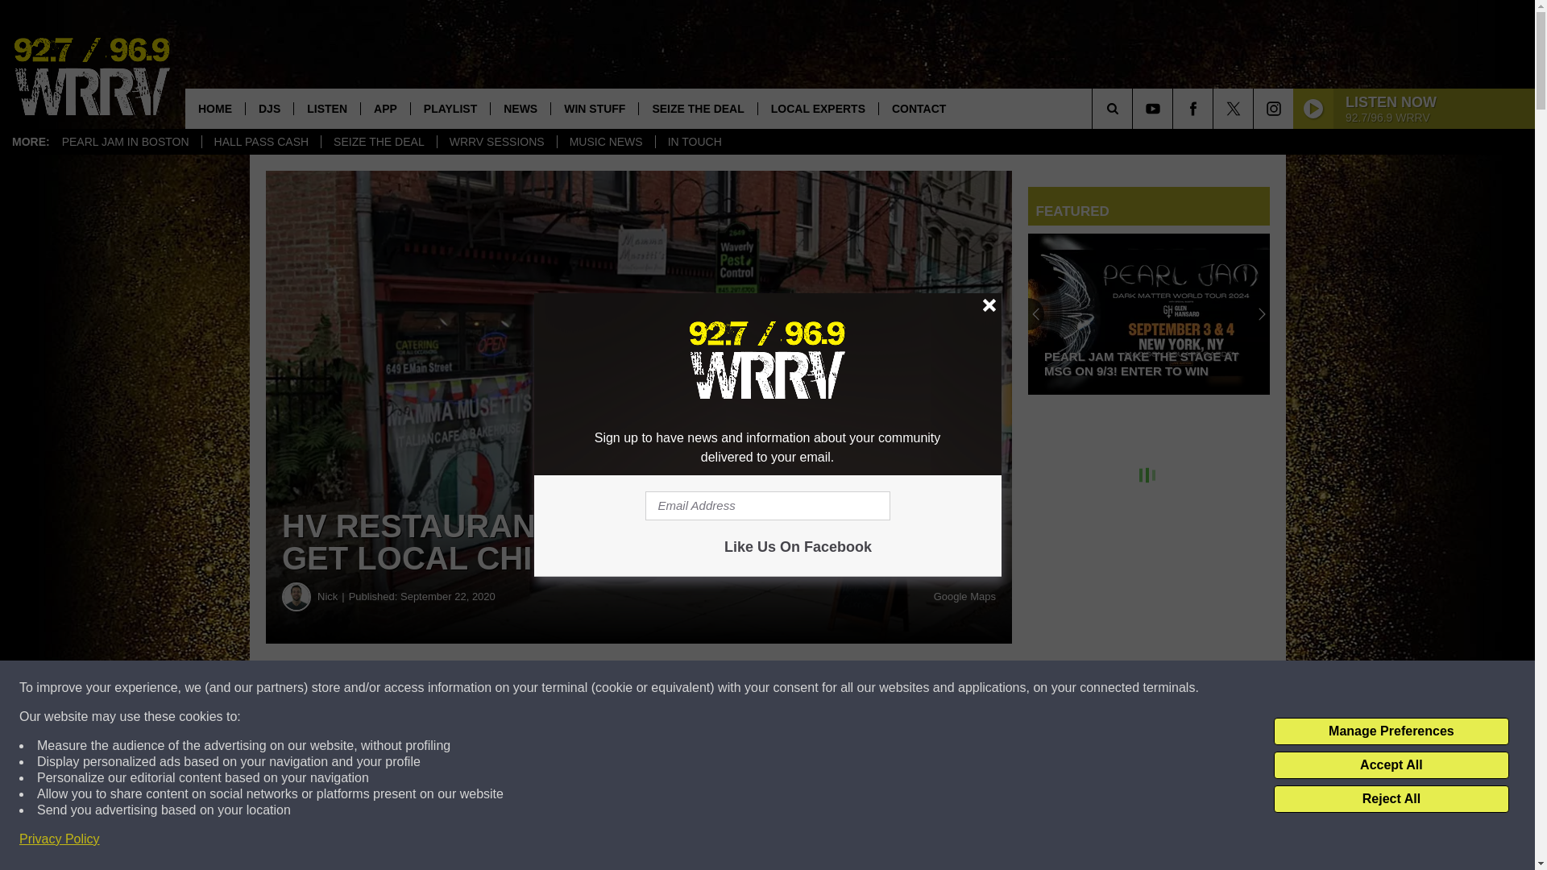 This screenshot has height=870, width=1547. Describe the element at coordinates (450, 108) in the screenshot. I see `PLAYLIST` at that location.